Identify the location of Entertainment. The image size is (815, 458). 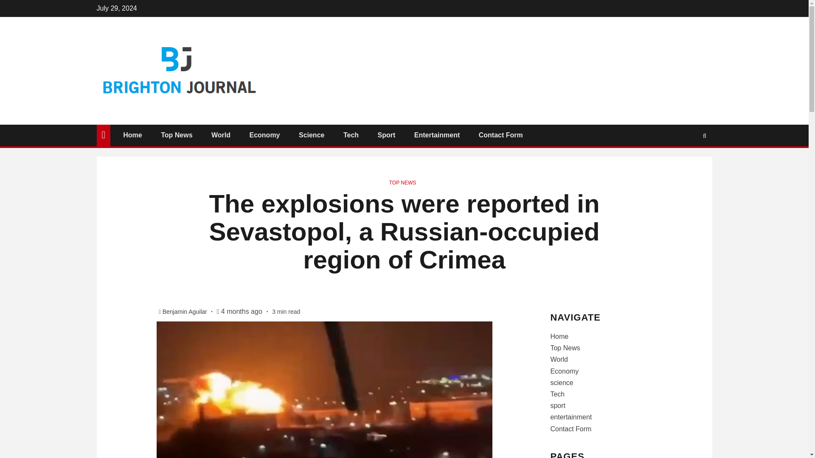
(437, 135).